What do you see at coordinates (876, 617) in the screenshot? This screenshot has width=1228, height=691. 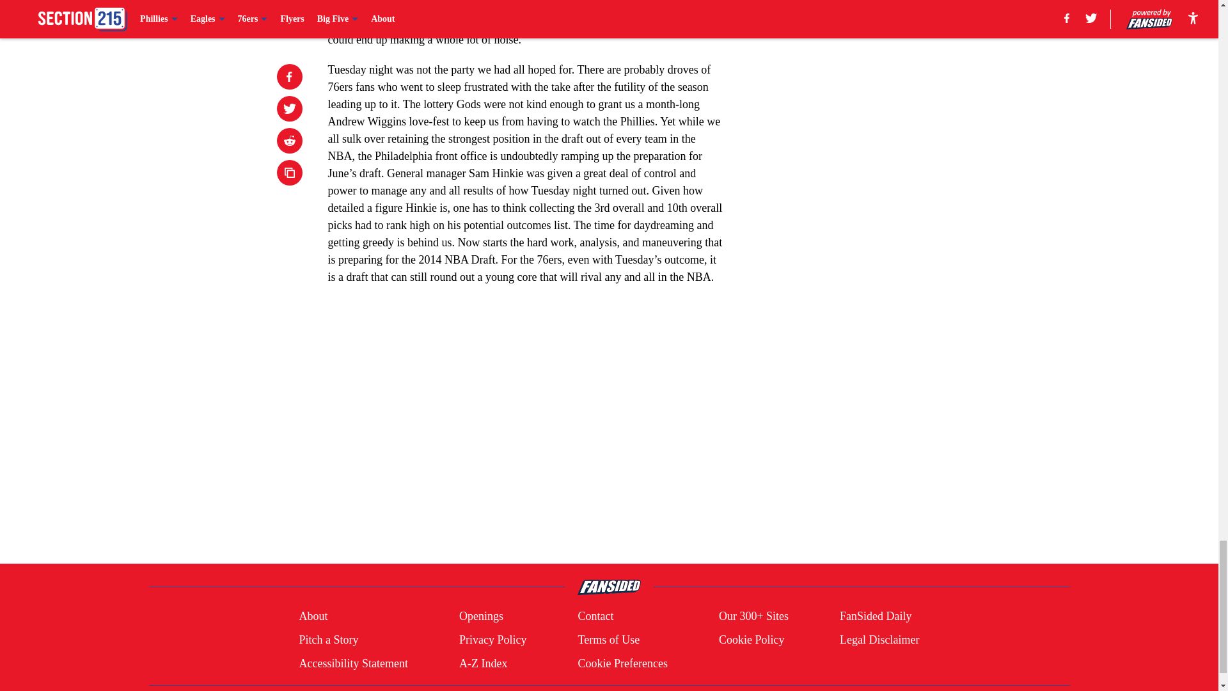 I see `FanSided Daily` at bounding box center [876, 617].